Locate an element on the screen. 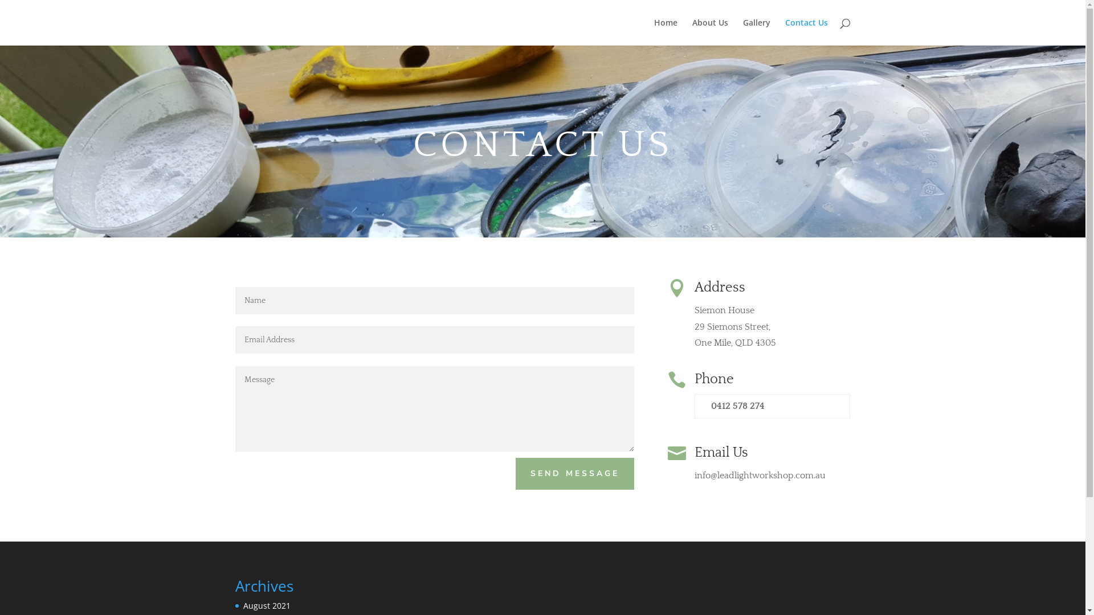 This screenshot has width=1094, height=615. August 2021 is located at coordinates (266, 606).